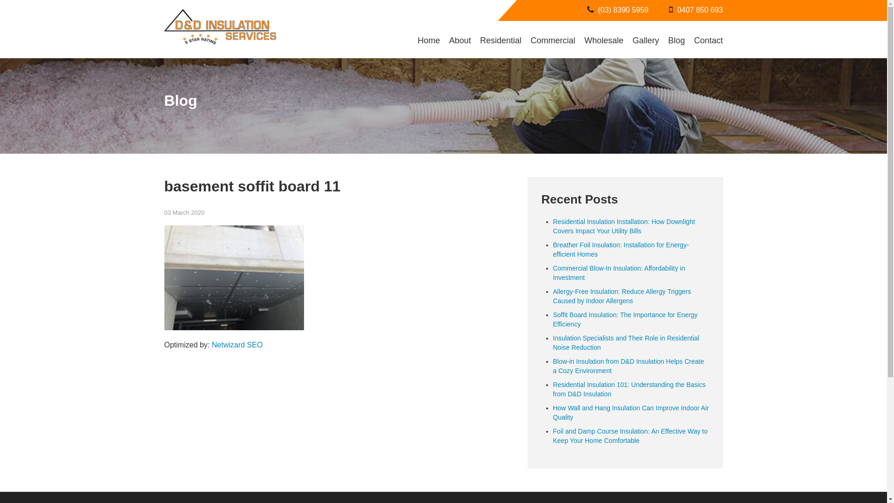  Describe the element at coordinates (460, 41) in the screenshot. I see `About` at that location.